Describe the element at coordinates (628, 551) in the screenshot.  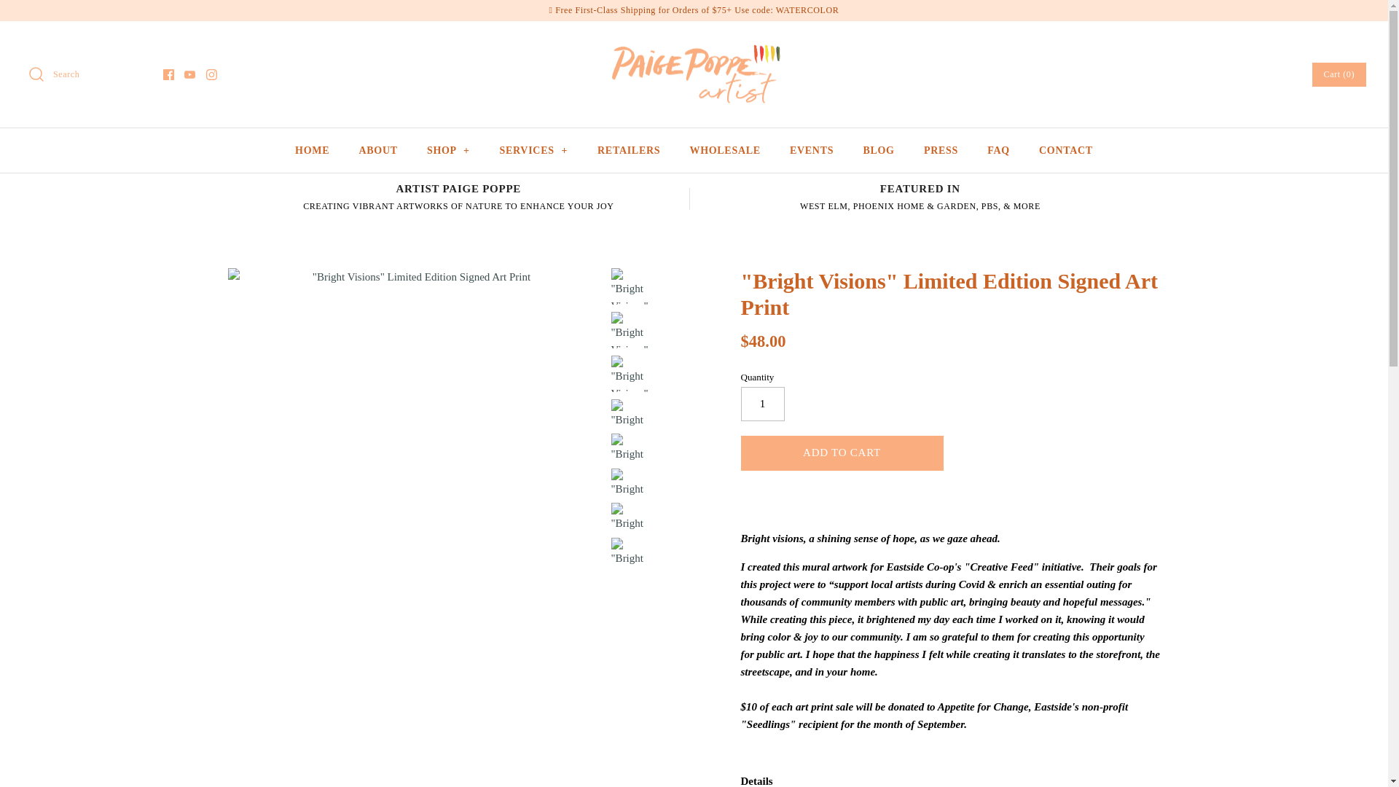
I see `"Bright Visions" Limited Edition Signed Art Print` at that location.